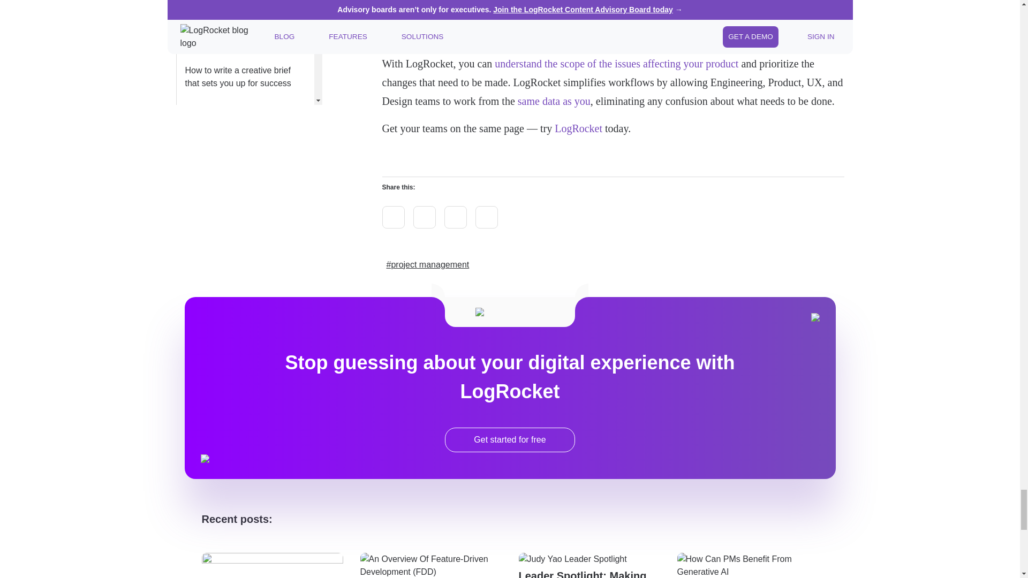  What do you see at coordinates (394, 217) in the screenshot?
I see `Click to share on Twitter` at bounding box center [394, 217].